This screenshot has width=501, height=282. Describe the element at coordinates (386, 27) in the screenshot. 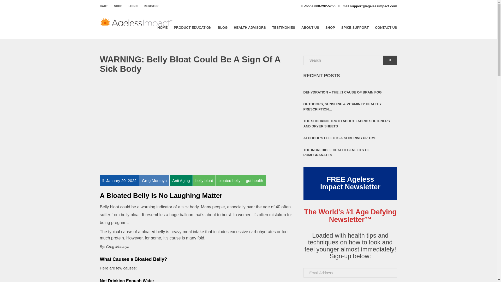

I see `CONTACT US` at that location.